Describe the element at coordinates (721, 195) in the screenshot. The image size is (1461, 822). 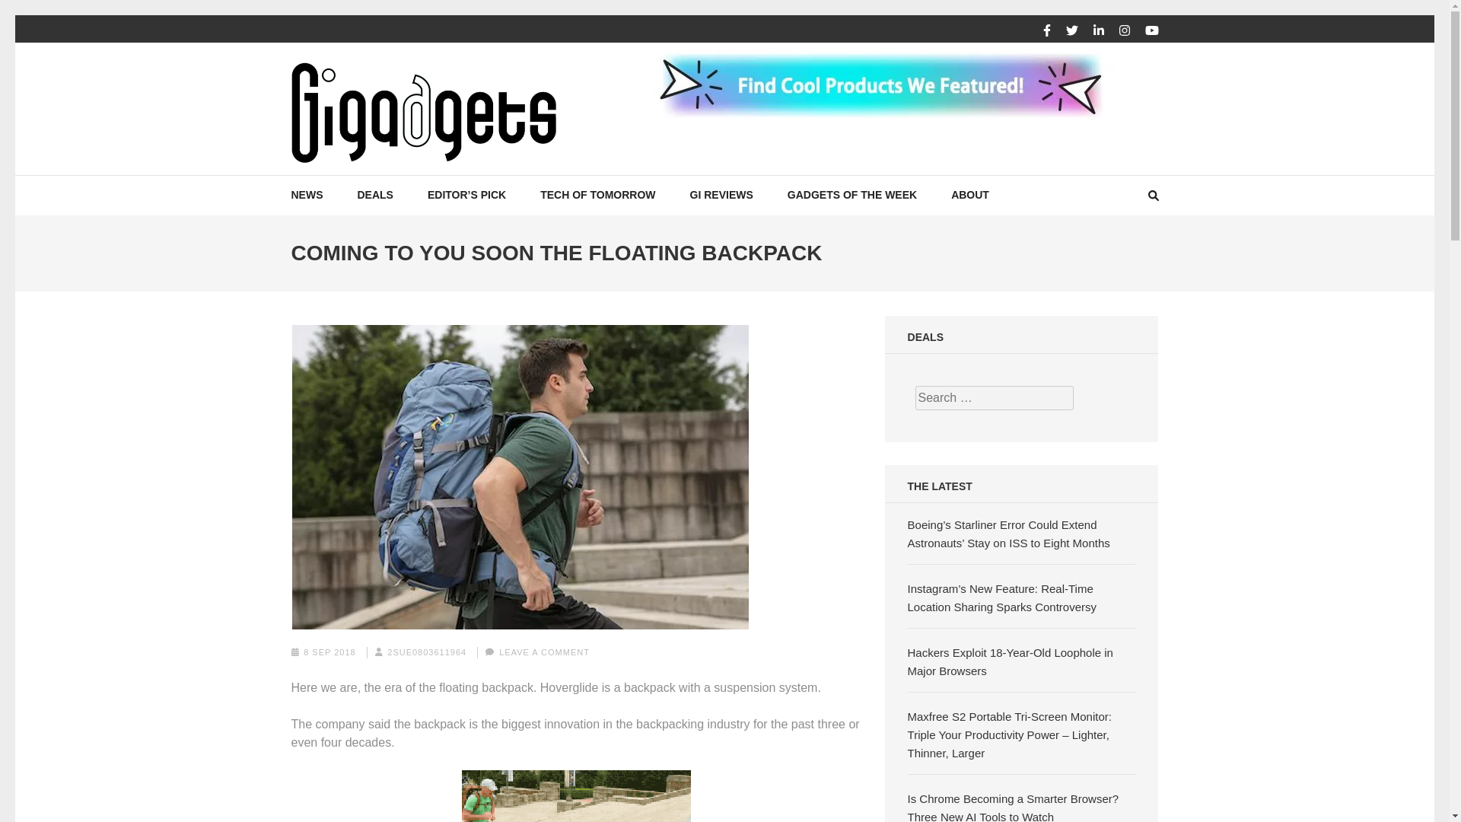
I see `GI REVIEWS` at that location.